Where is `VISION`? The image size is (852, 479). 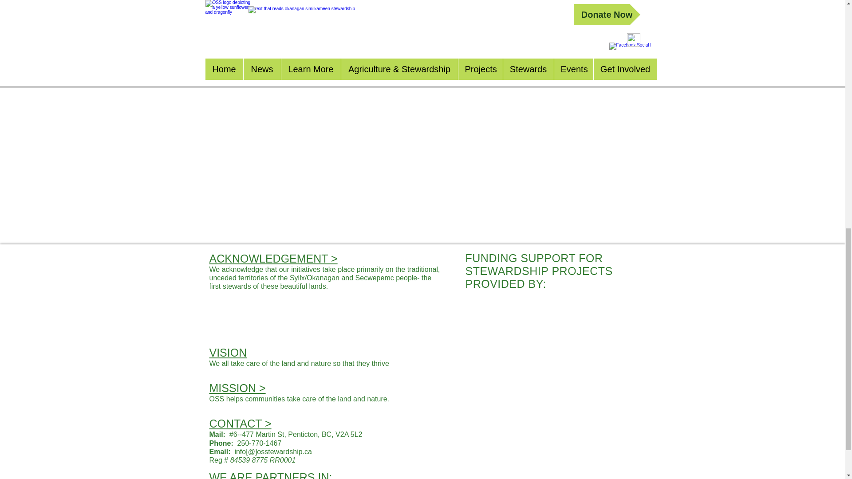 VISION is located at coordinates (228, 352).